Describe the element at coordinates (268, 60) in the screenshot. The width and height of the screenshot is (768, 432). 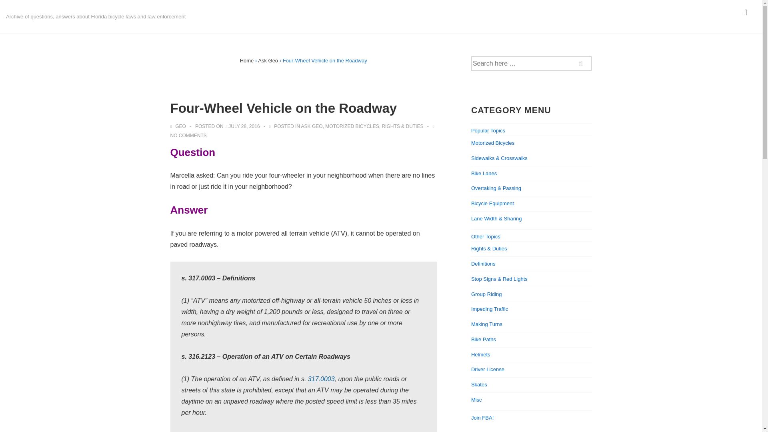
I see `Ask Geo` at that location.